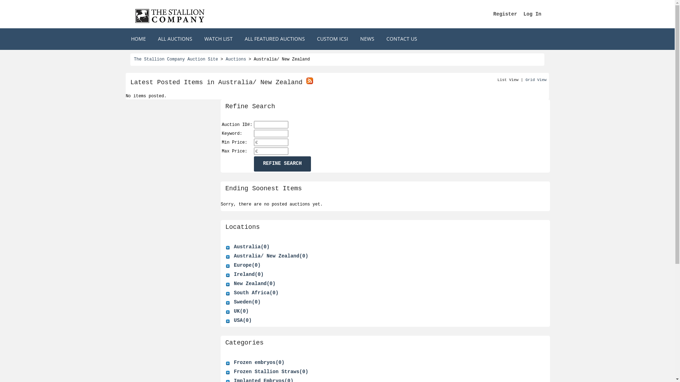 This screenshot has width=680, height=382. Describe the element at coordinates (247, 265) in the screenshot. I see `Europe(0)` at that location.